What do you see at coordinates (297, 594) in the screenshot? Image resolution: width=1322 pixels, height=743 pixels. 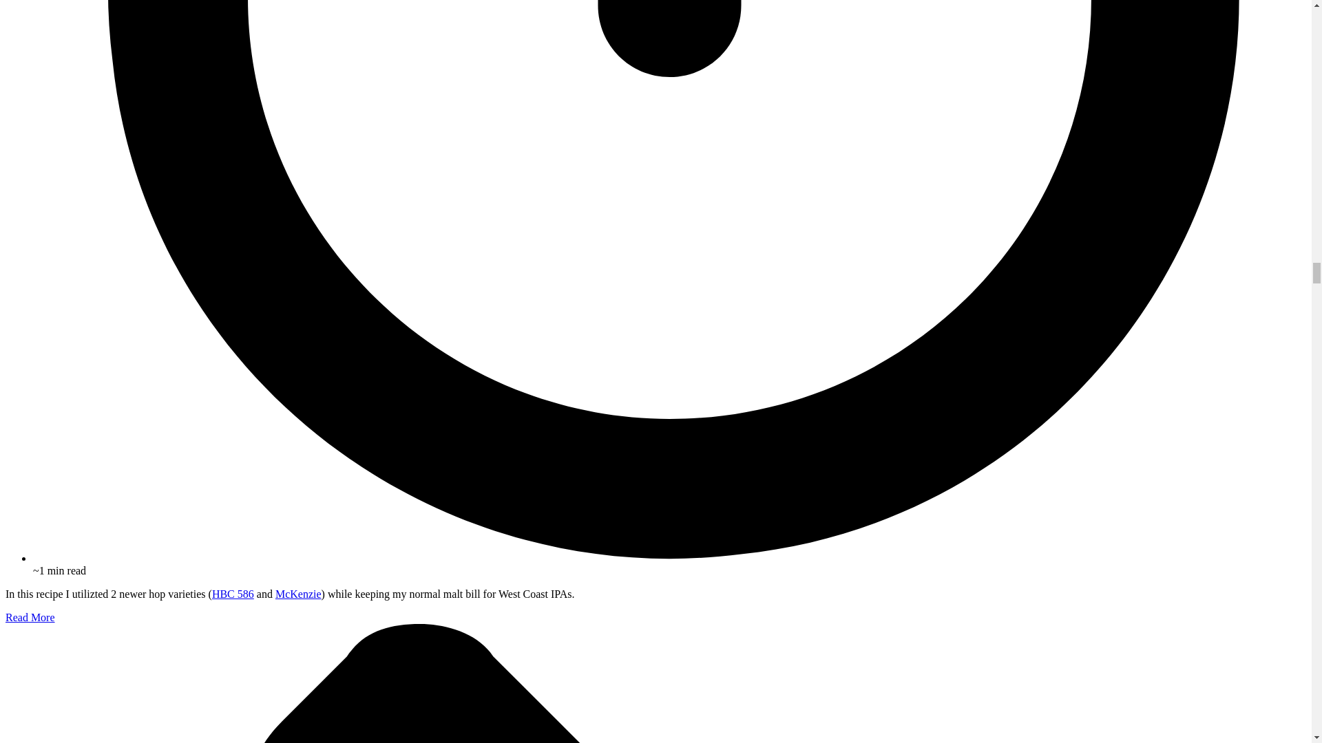 I see `McKenzie` at bounding box center [297, 594].